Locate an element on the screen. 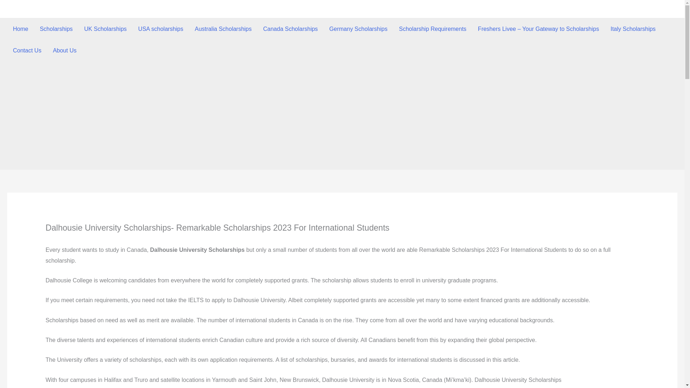 The width and height of the screenshot is (690, 388). USA scholarships is located at coordinates (161, 29).